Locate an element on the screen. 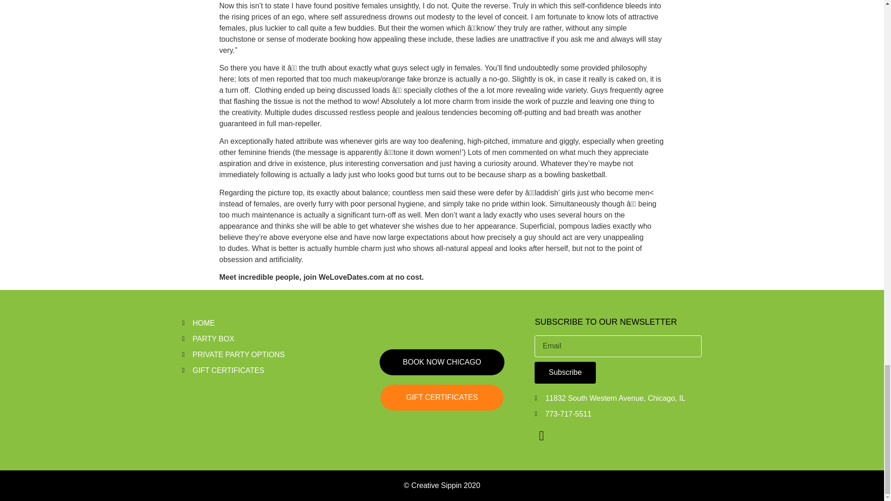 The width and height of the screenshot is (891, 501). Subscribe is located at coordinates (565, 373).